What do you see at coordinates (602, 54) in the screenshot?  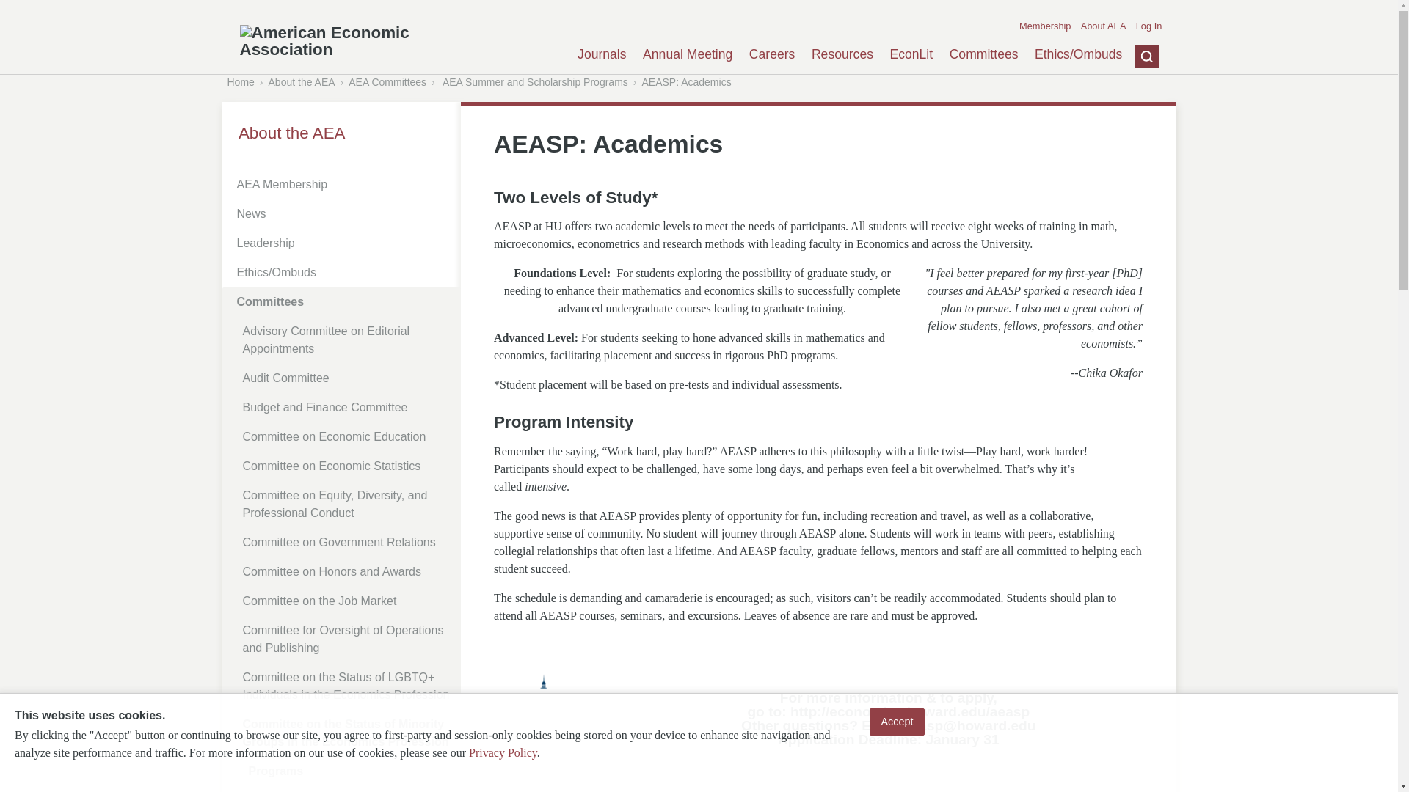 I see `Journals` at bounding box center [602, 54].